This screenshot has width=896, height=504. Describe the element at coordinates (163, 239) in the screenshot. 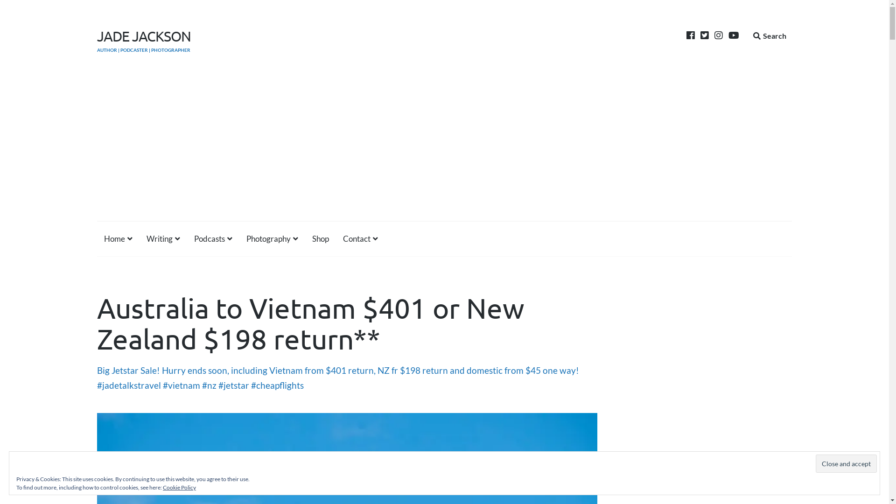

I see `Writing` at that location.